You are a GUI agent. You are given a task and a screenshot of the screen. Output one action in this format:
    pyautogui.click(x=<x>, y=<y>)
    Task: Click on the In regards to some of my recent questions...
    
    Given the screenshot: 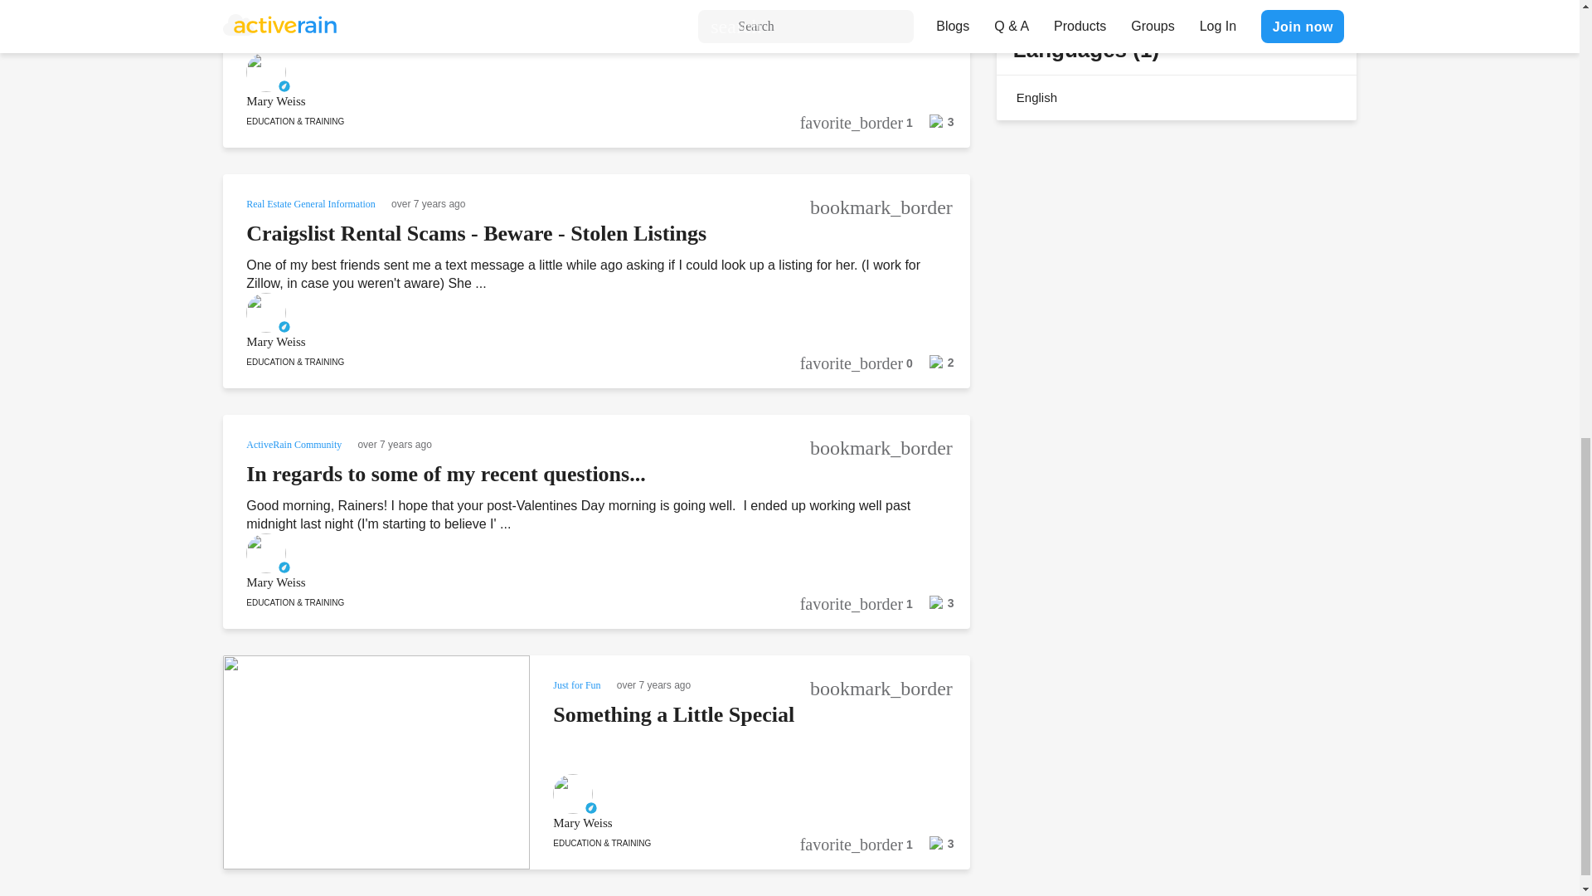 What is the action you would take?
    pyautogui.click(x=445, y=475)
    